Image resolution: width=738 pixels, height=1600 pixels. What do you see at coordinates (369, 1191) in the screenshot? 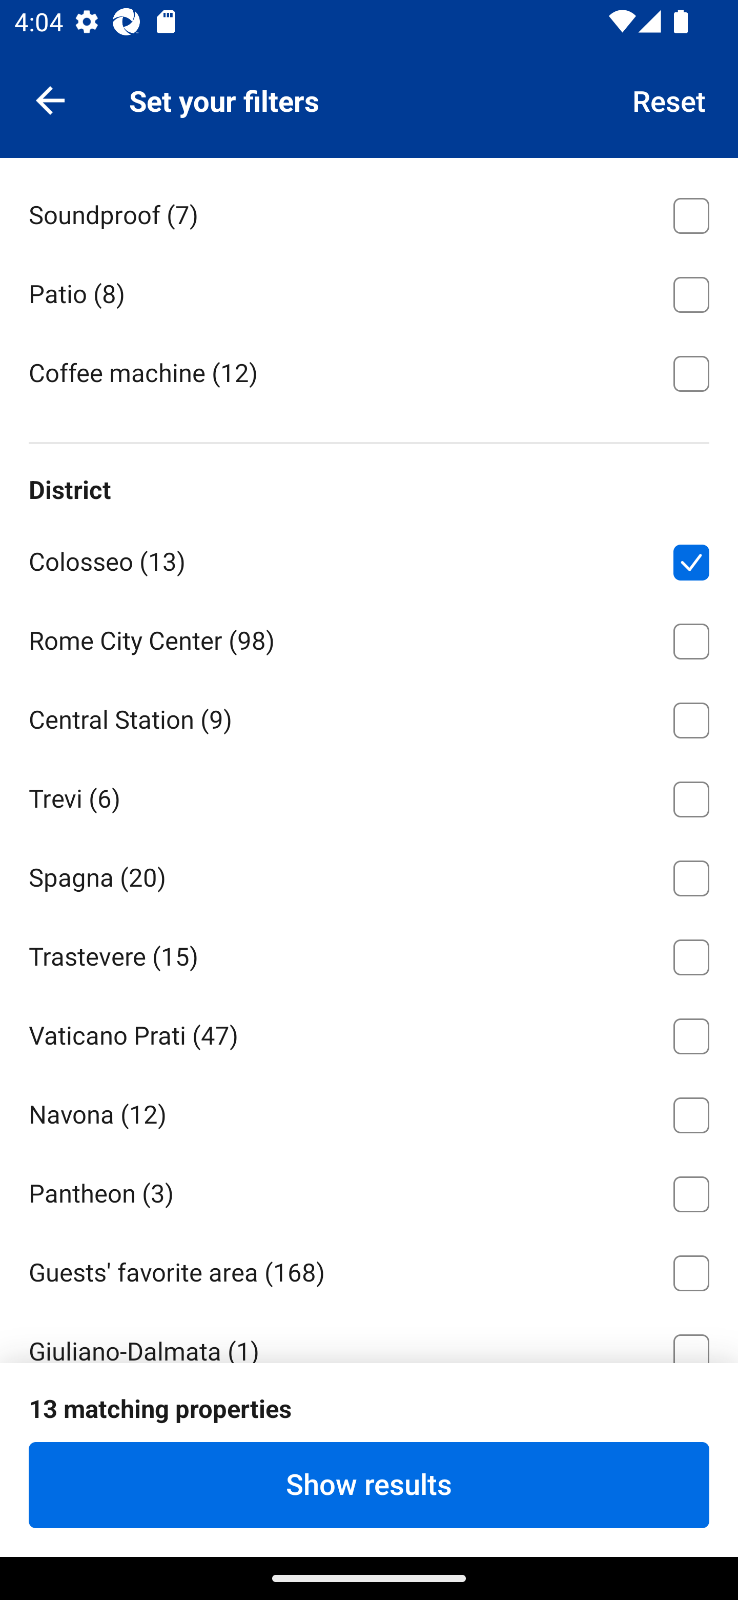
I see `Pantheon ⁦(3)` at bounding box center [369, 1191].